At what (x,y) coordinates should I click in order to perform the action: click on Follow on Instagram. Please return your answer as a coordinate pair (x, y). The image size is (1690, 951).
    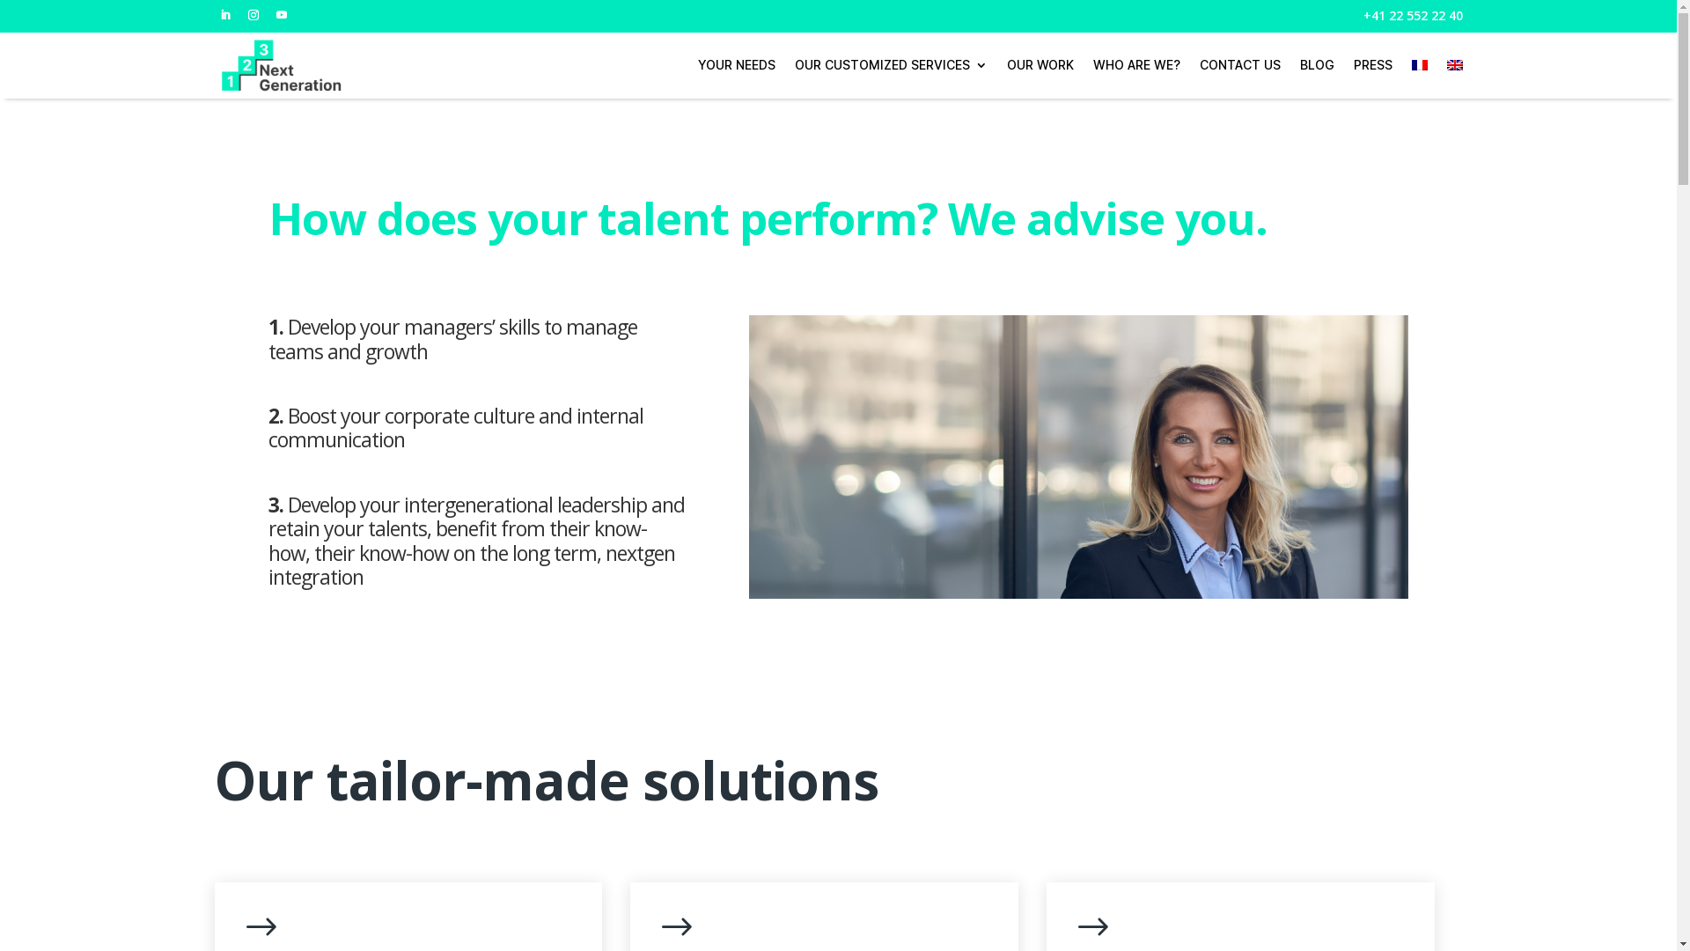
    Looking at the image, I should click on (253, 15).